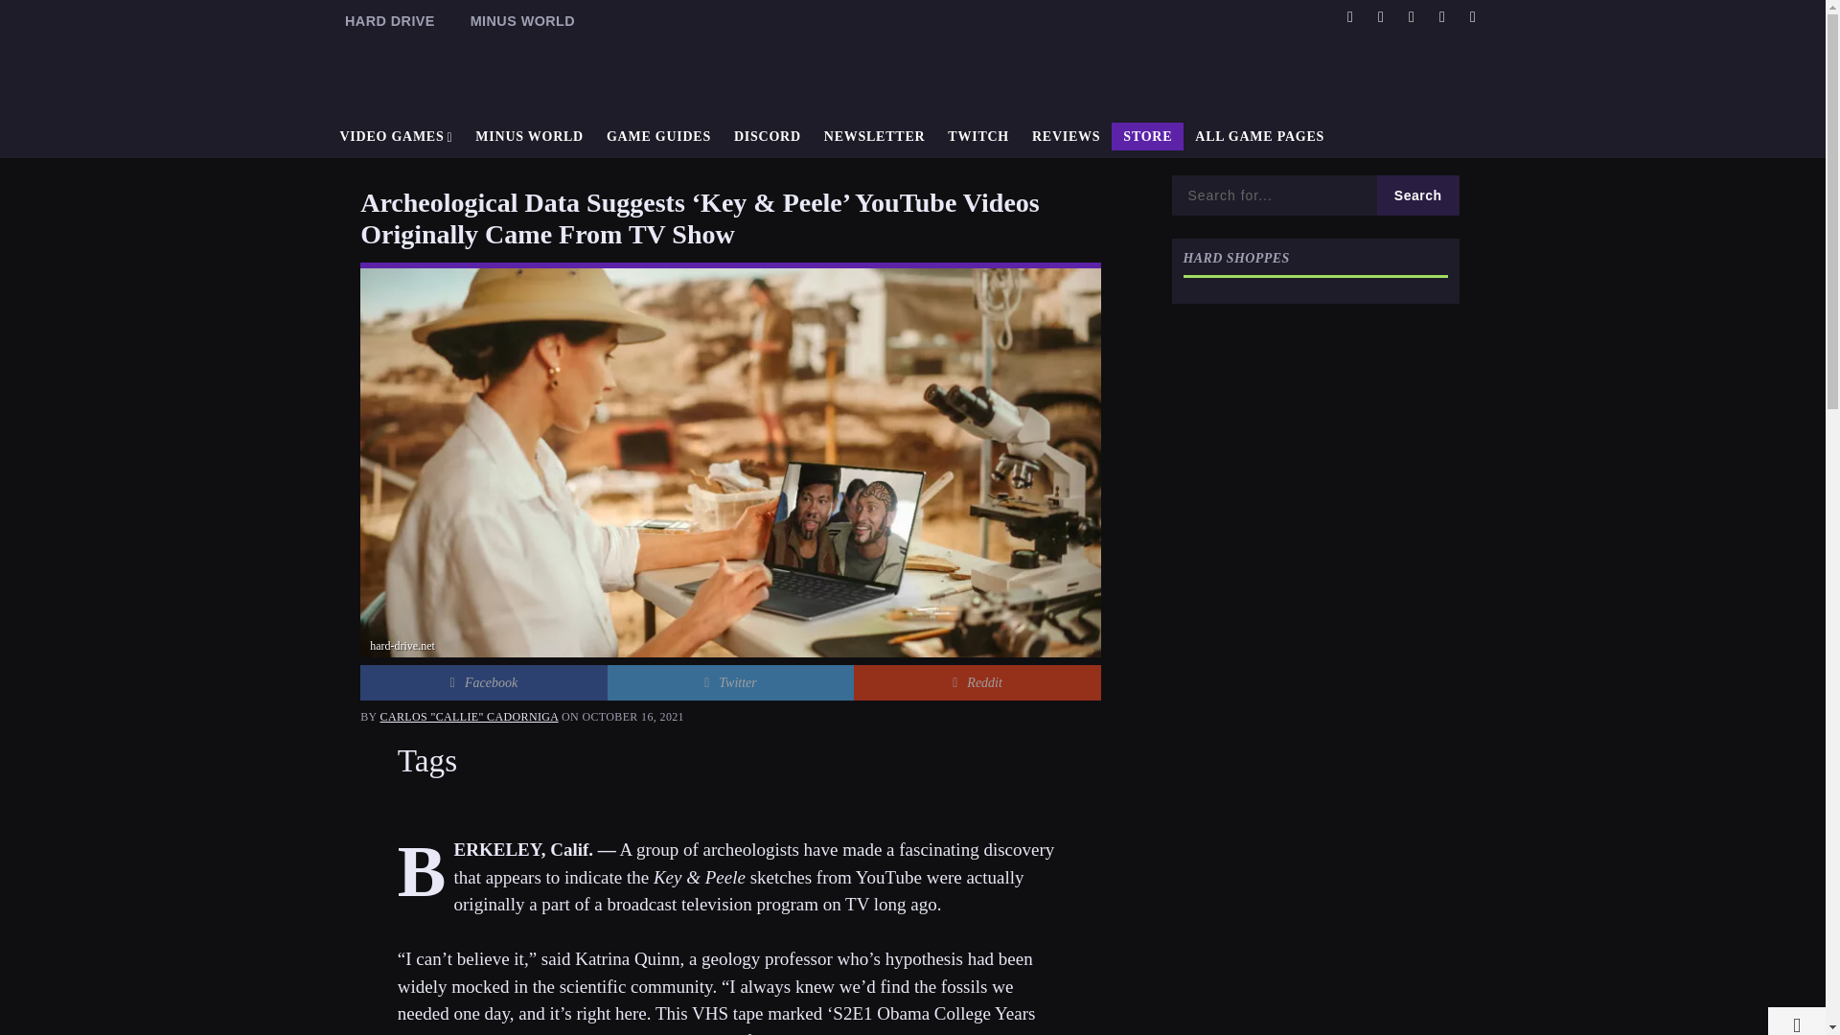 The image size is (1840, 1035). Describe the element at coordinates (874, 136) in the screenshot. I see `NEWSLETTER` at that location.